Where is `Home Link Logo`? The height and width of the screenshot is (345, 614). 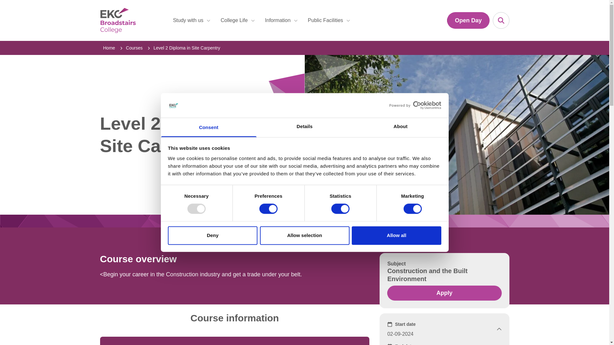 Home Link Logo is located at coordinates (133, 20).